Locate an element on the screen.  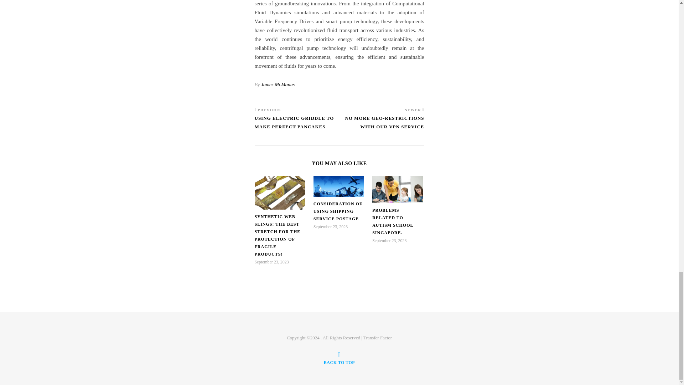
Posts by James McManus is located at coordinates (278, 85).